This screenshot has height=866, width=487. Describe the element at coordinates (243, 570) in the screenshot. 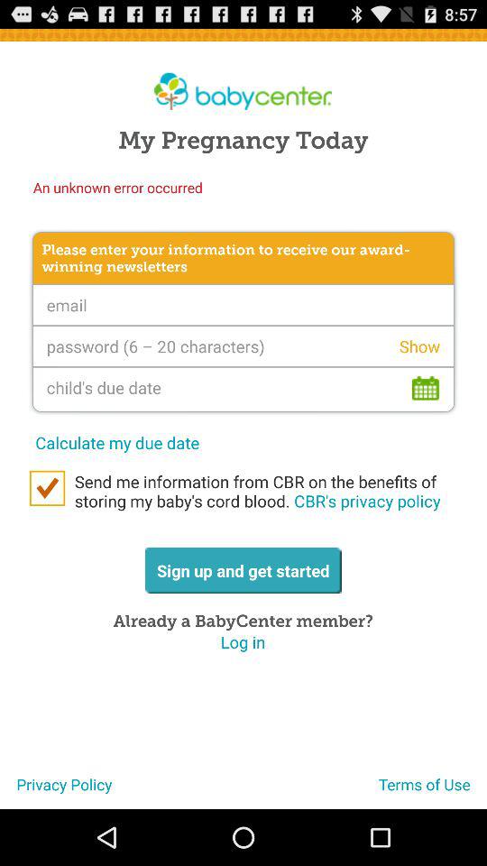

I see `press the item above already a babycenter` at that location.